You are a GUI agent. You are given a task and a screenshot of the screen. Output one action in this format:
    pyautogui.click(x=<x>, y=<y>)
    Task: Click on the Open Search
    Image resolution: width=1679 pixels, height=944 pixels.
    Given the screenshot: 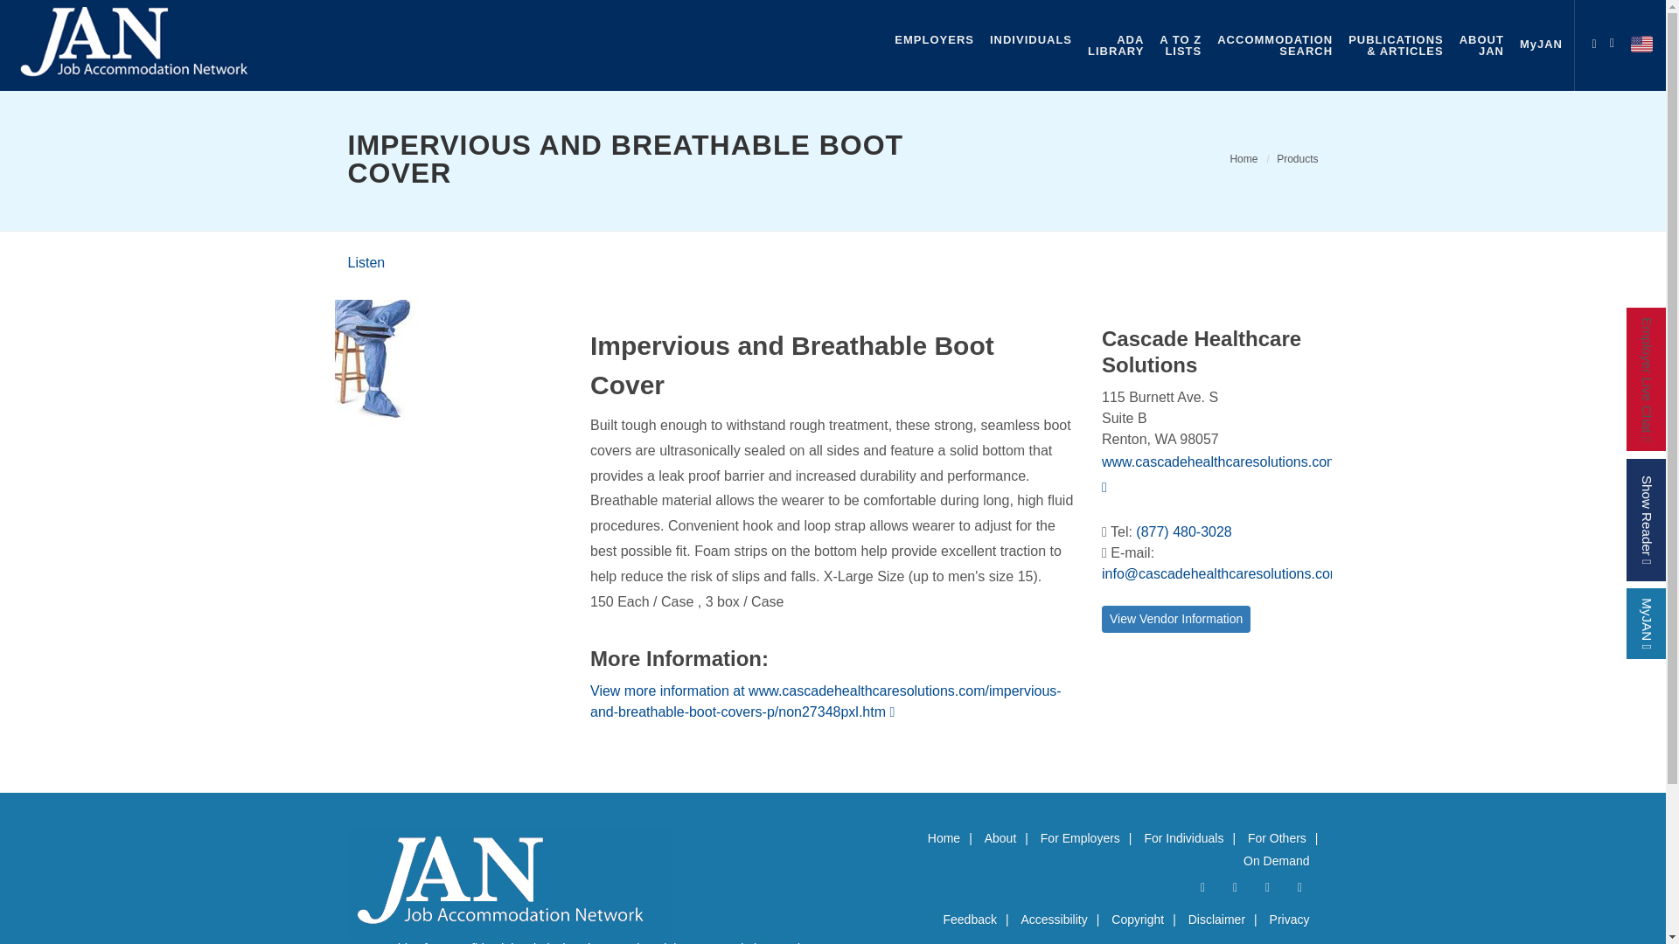 What is the action you would take?
    pyautogui.click(x=1616, y=40)
    